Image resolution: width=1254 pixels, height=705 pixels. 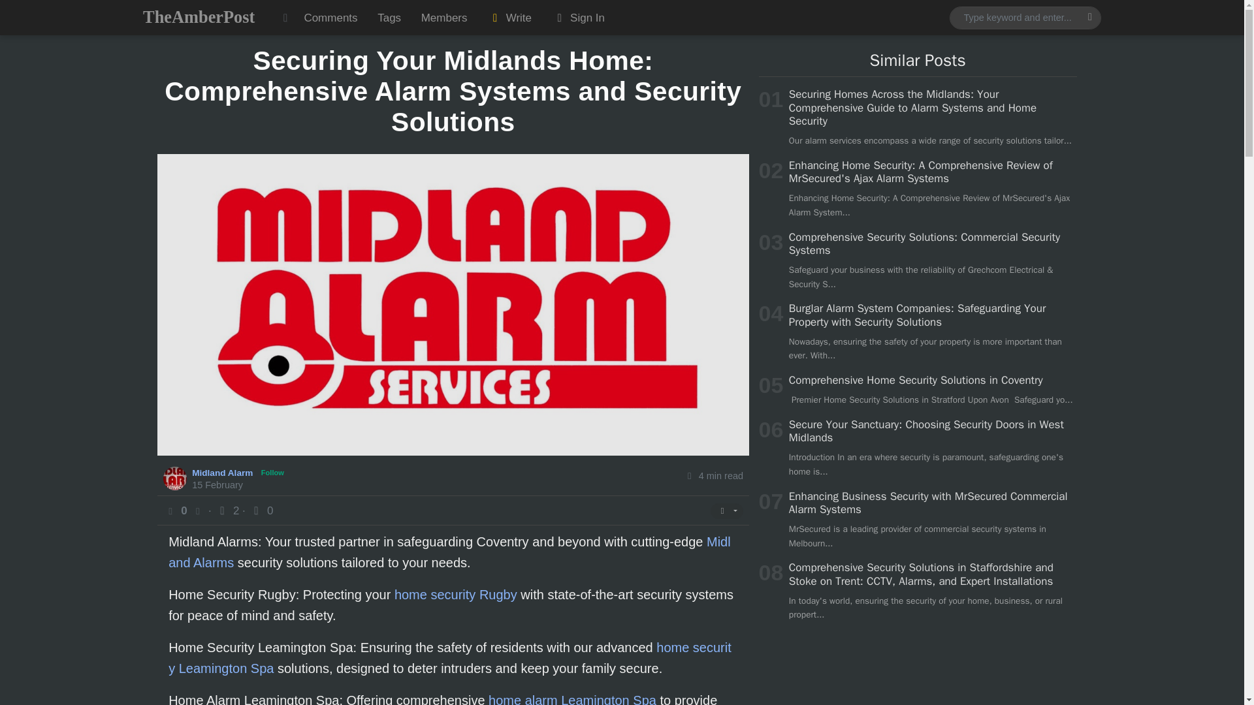 I want to click on Toggle dark mode, so click(x=285, y=18).